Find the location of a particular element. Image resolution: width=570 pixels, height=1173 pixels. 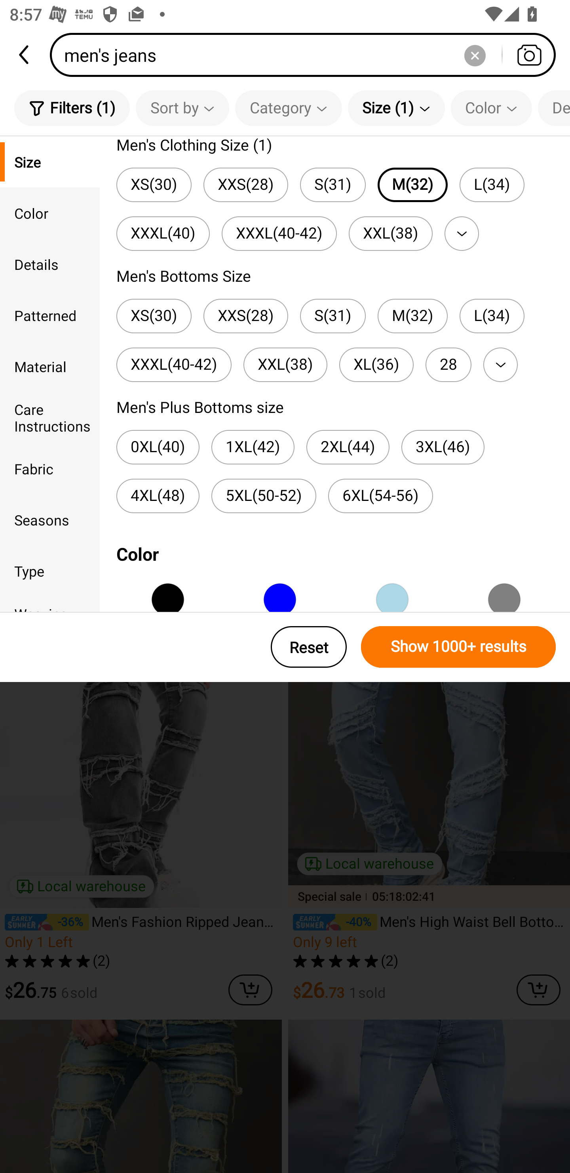

4XL(48) is located at coordinates (158, 496).